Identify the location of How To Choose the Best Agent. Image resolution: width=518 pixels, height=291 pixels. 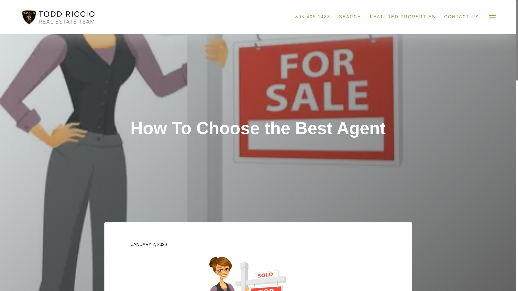
(258, 274).